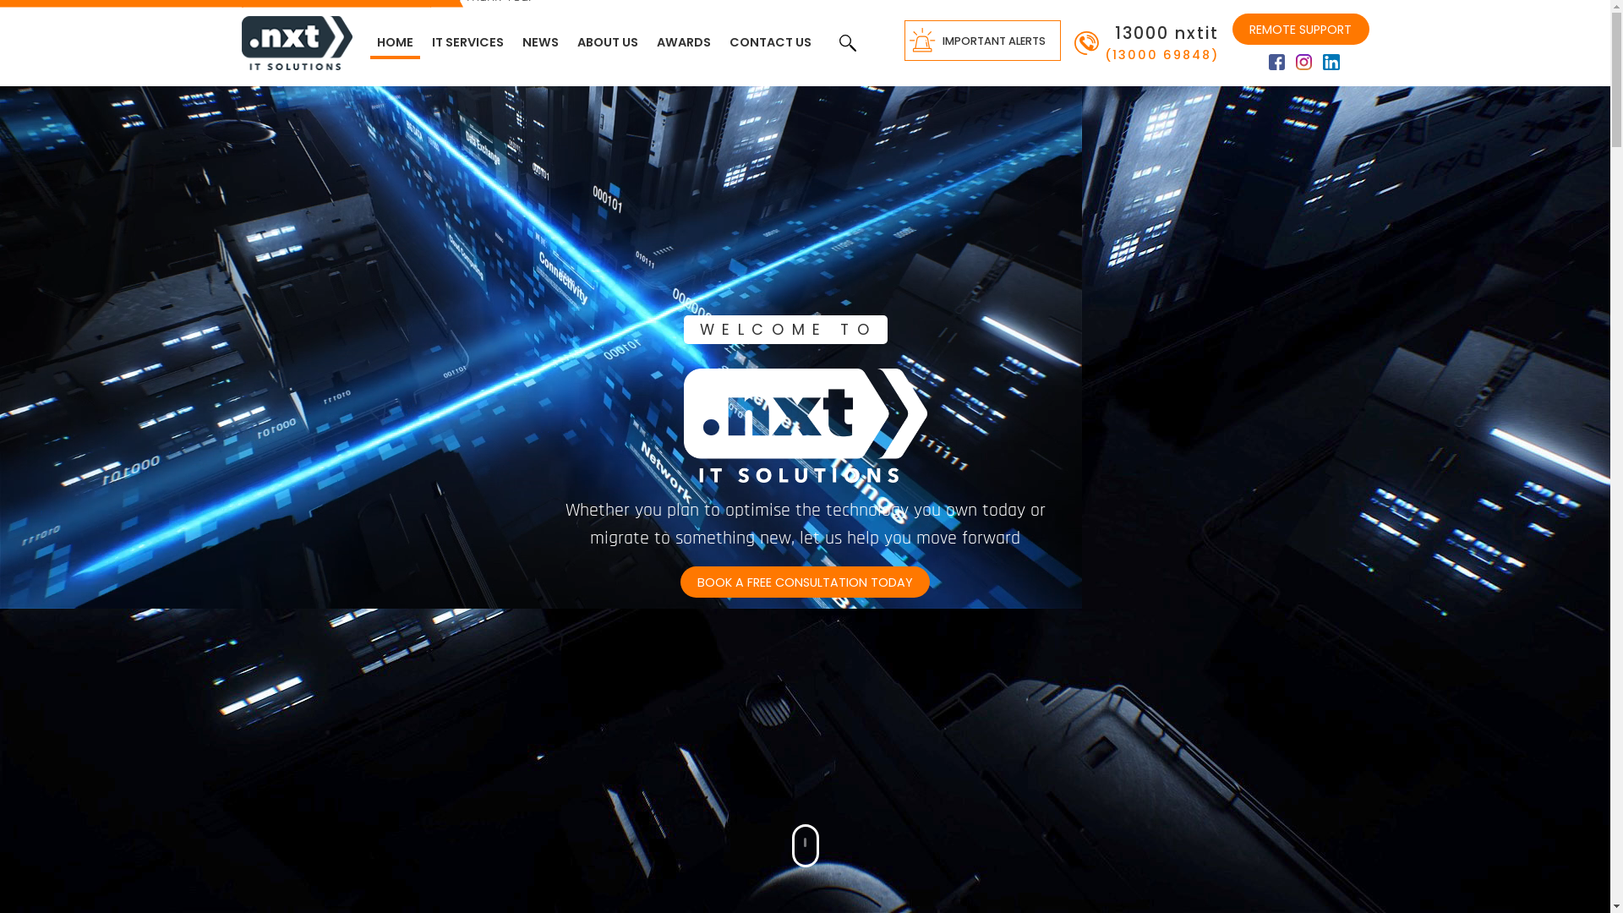 This screenshot has width=1623, height=913. Describe the element at coordinates (805, 69) in the screenshot. I see `wpforms-submit` at that location.